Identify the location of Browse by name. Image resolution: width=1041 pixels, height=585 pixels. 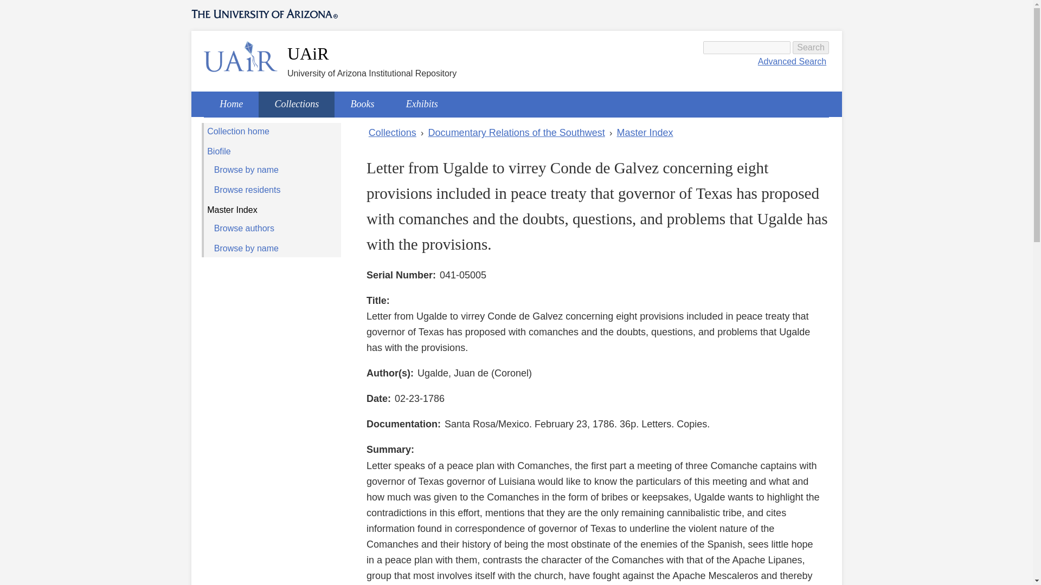
(272, 170).